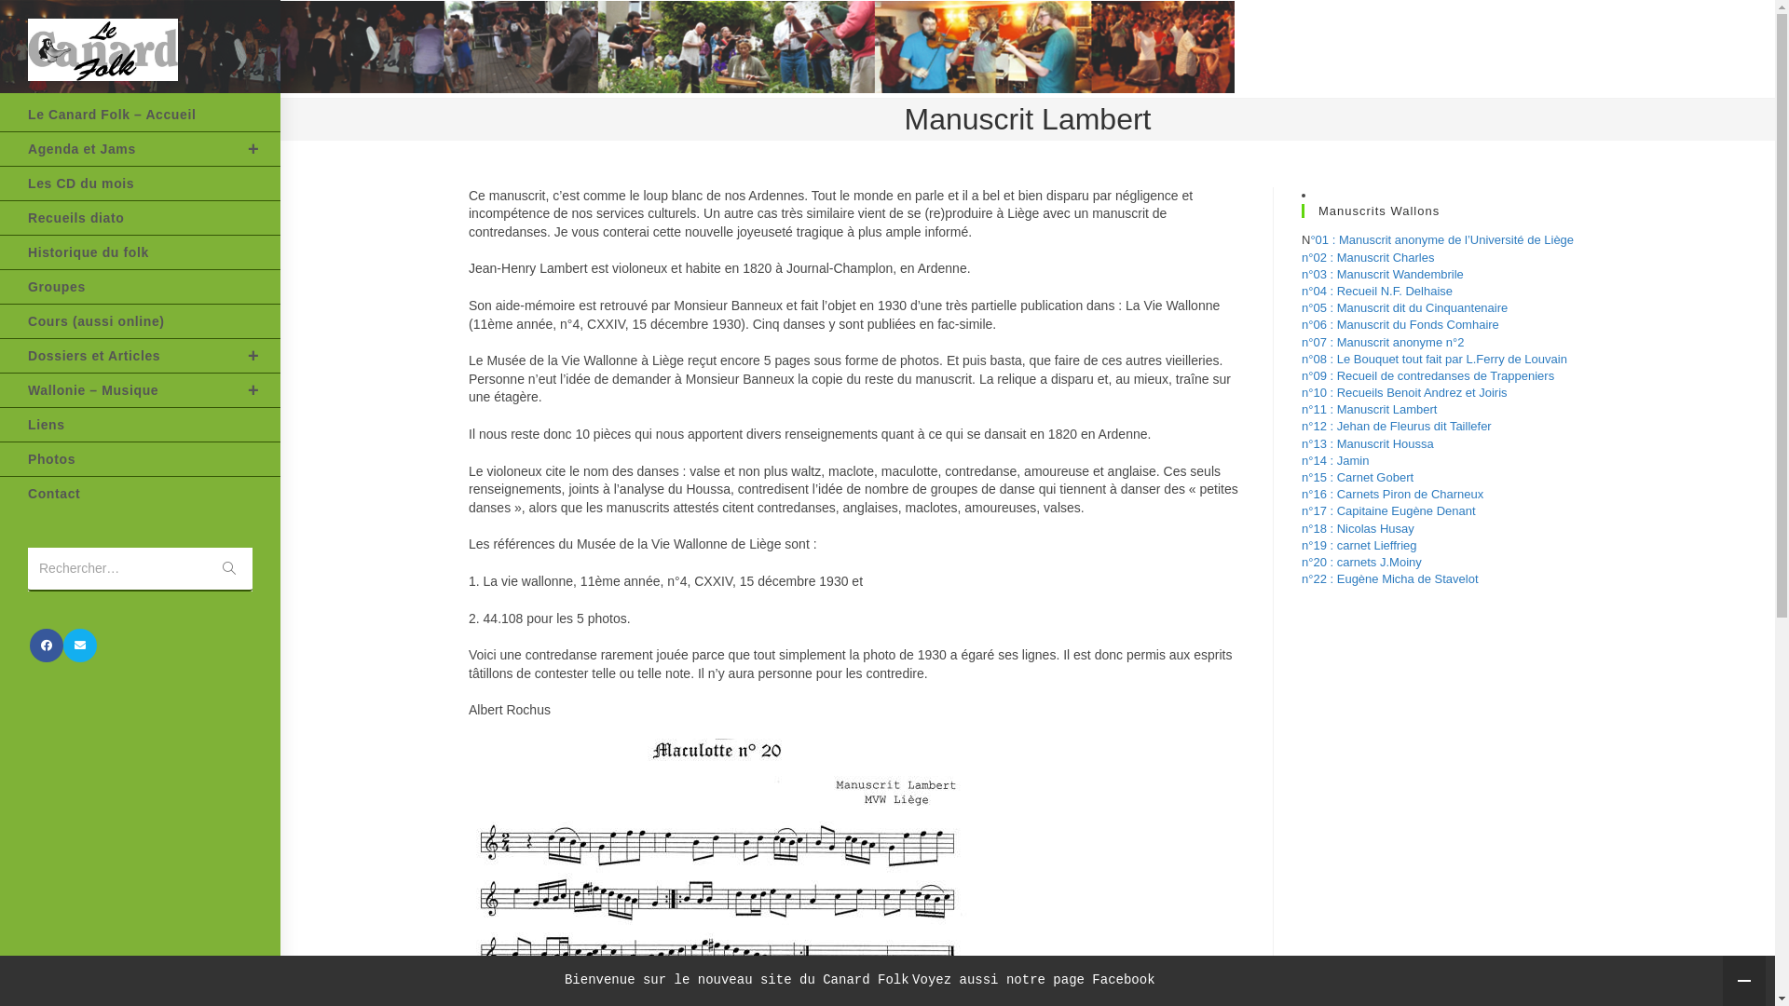 The image size is (1789, 1006). I want to click on Groupes, so click(140, 287).